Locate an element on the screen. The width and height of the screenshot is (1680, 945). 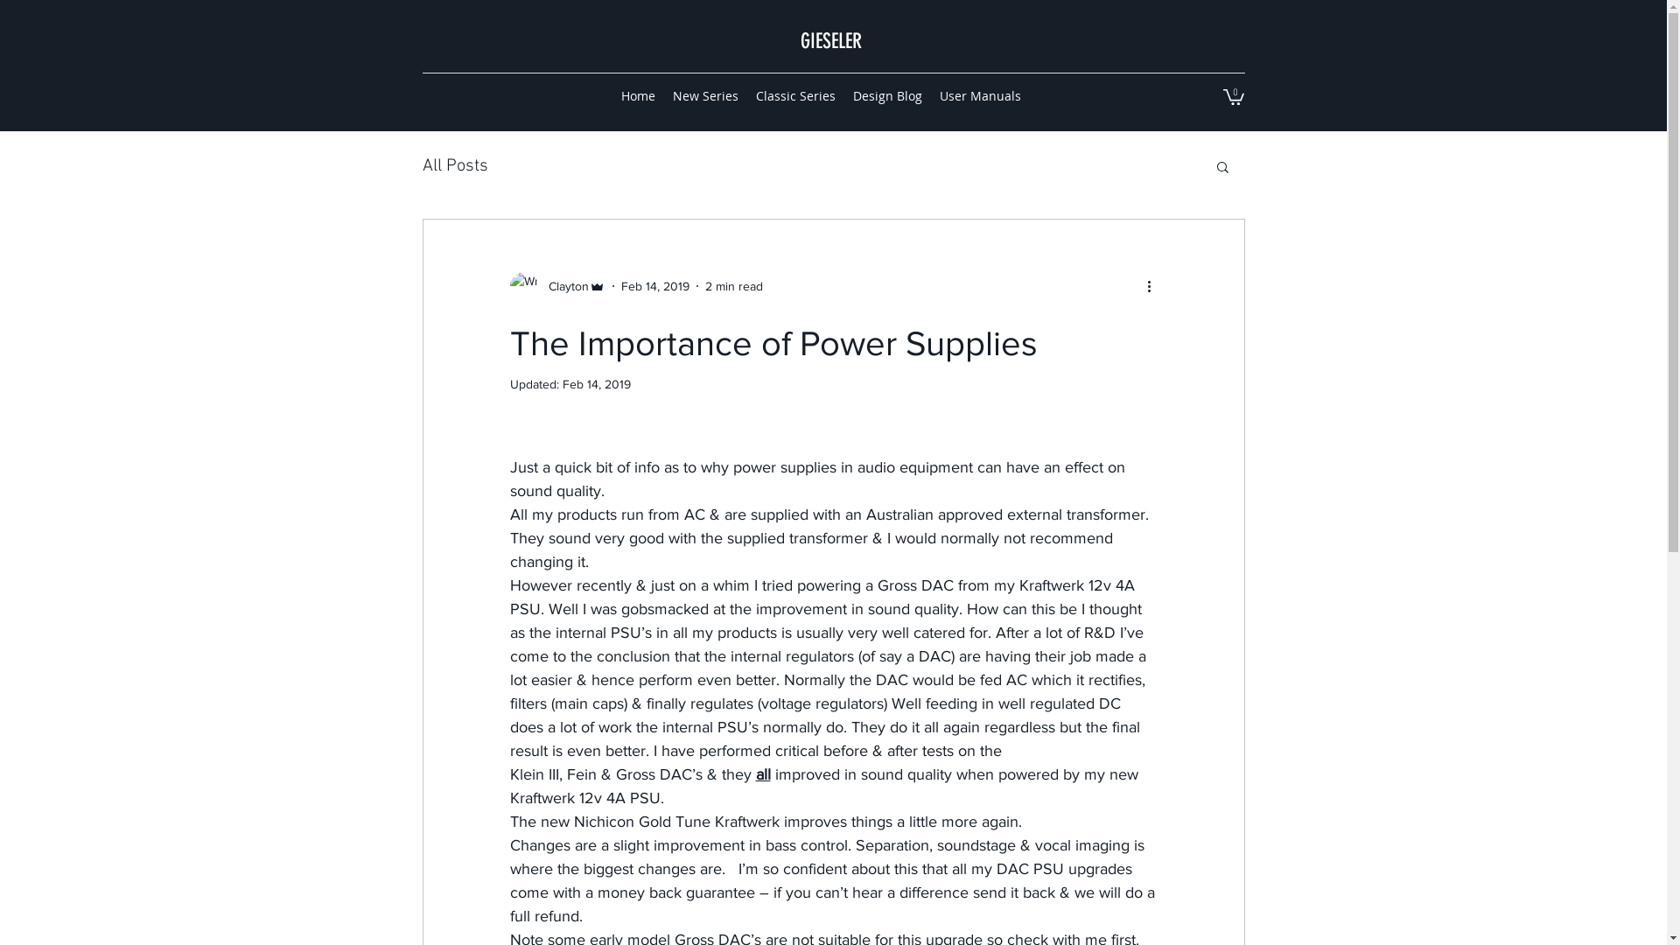
GIESELER is located at coordinates (829, 41).